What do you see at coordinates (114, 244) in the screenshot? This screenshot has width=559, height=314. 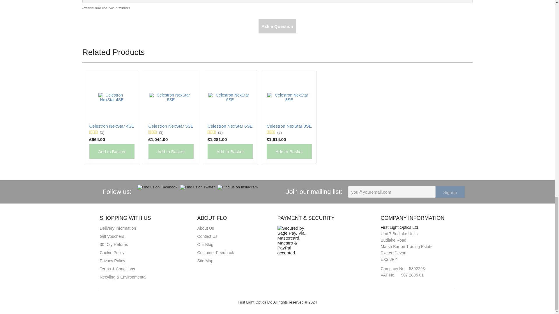 I see `30 day no hassle returns` at bounding box center [114, 244].